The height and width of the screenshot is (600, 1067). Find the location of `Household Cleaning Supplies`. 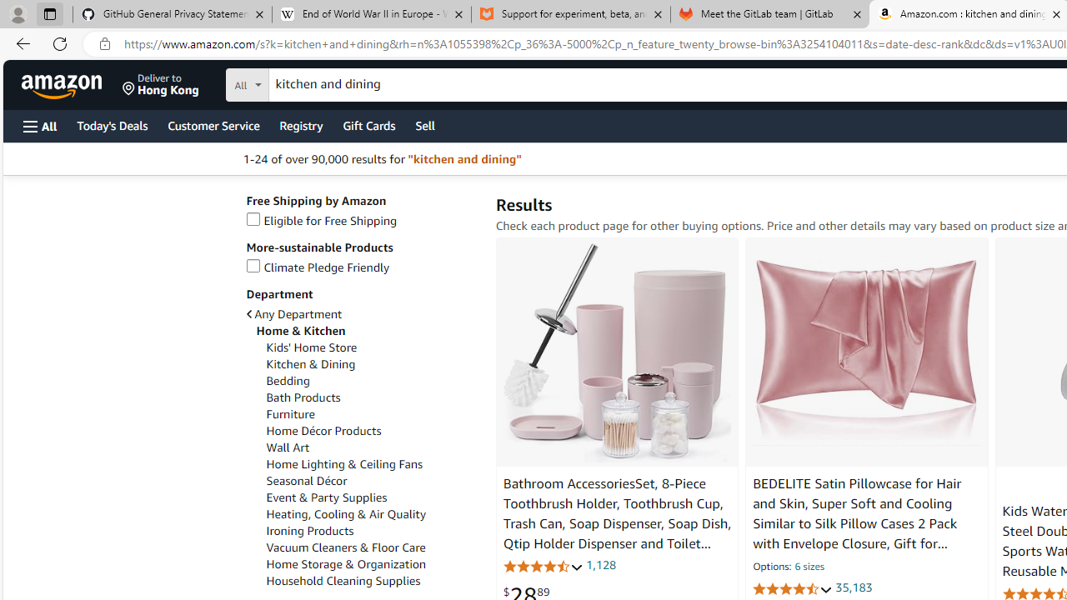

Household Cleaning Supplies is located at coordinates (372, 582).